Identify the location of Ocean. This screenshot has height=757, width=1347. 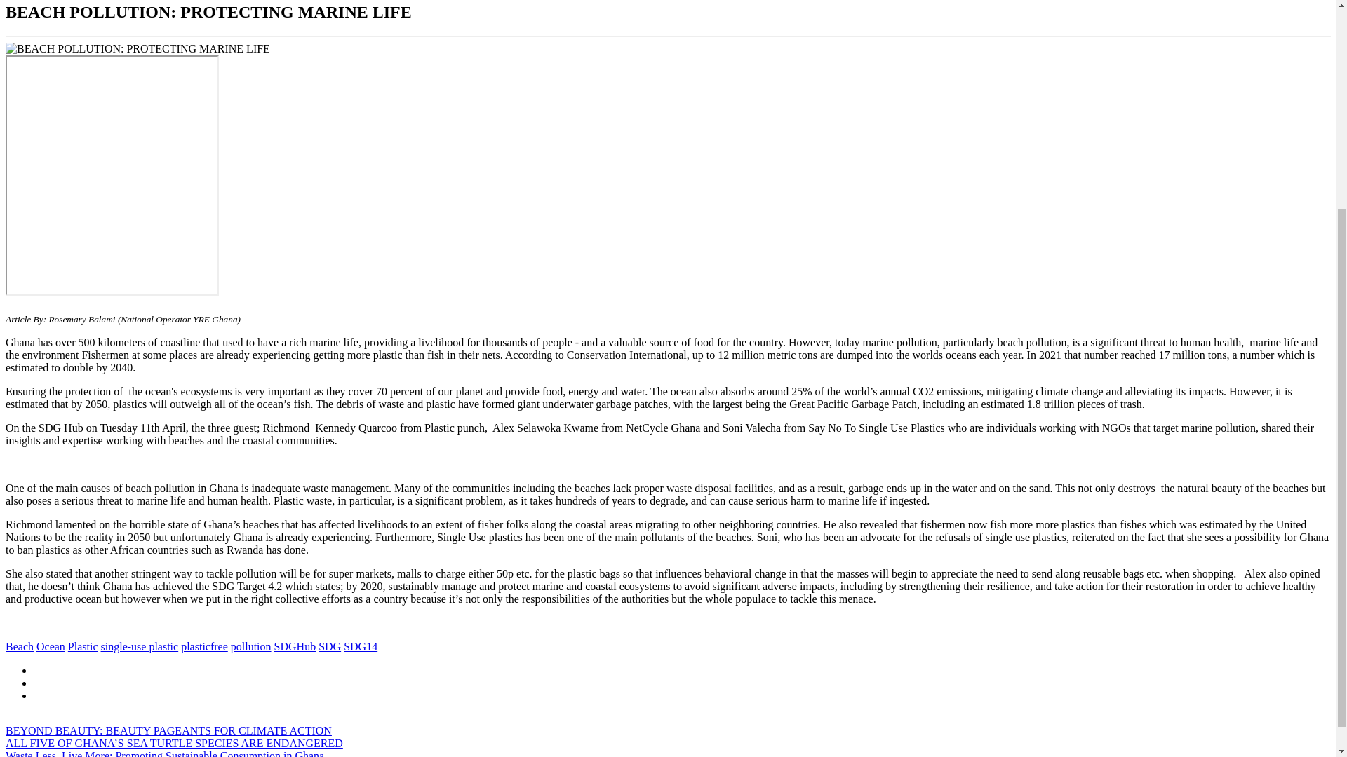
(51, 646).